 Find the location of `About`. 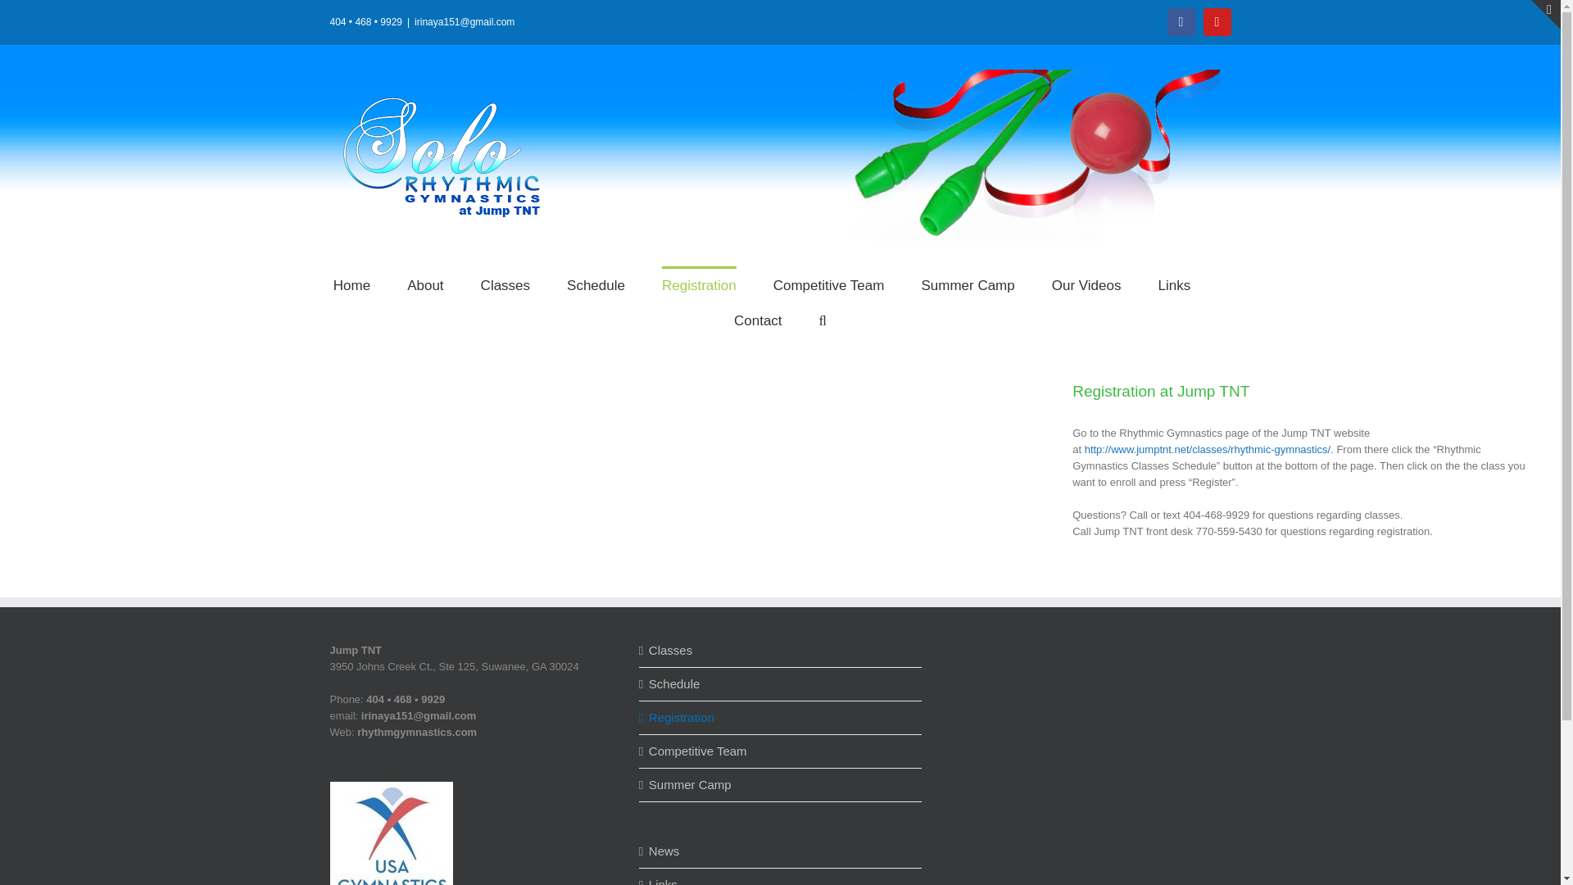

About is located at coordinates (425, 284).